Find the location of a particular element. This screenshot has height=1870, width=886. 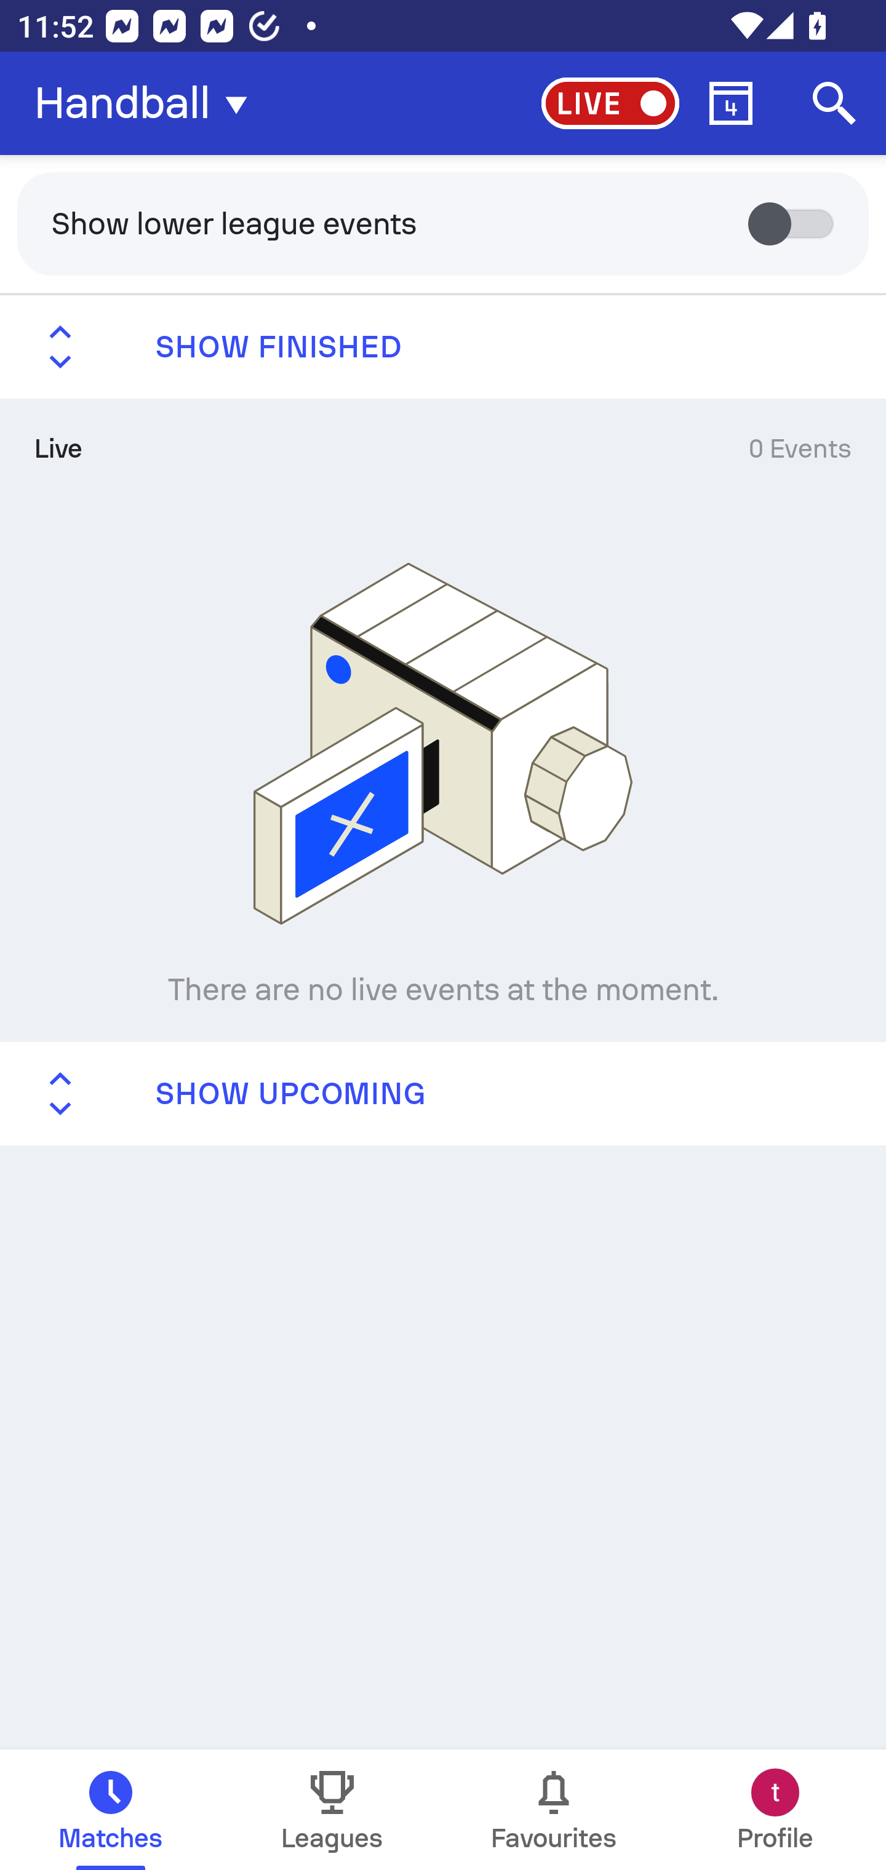

SHOW UPCOMING is located at coordinates (443, 1092).